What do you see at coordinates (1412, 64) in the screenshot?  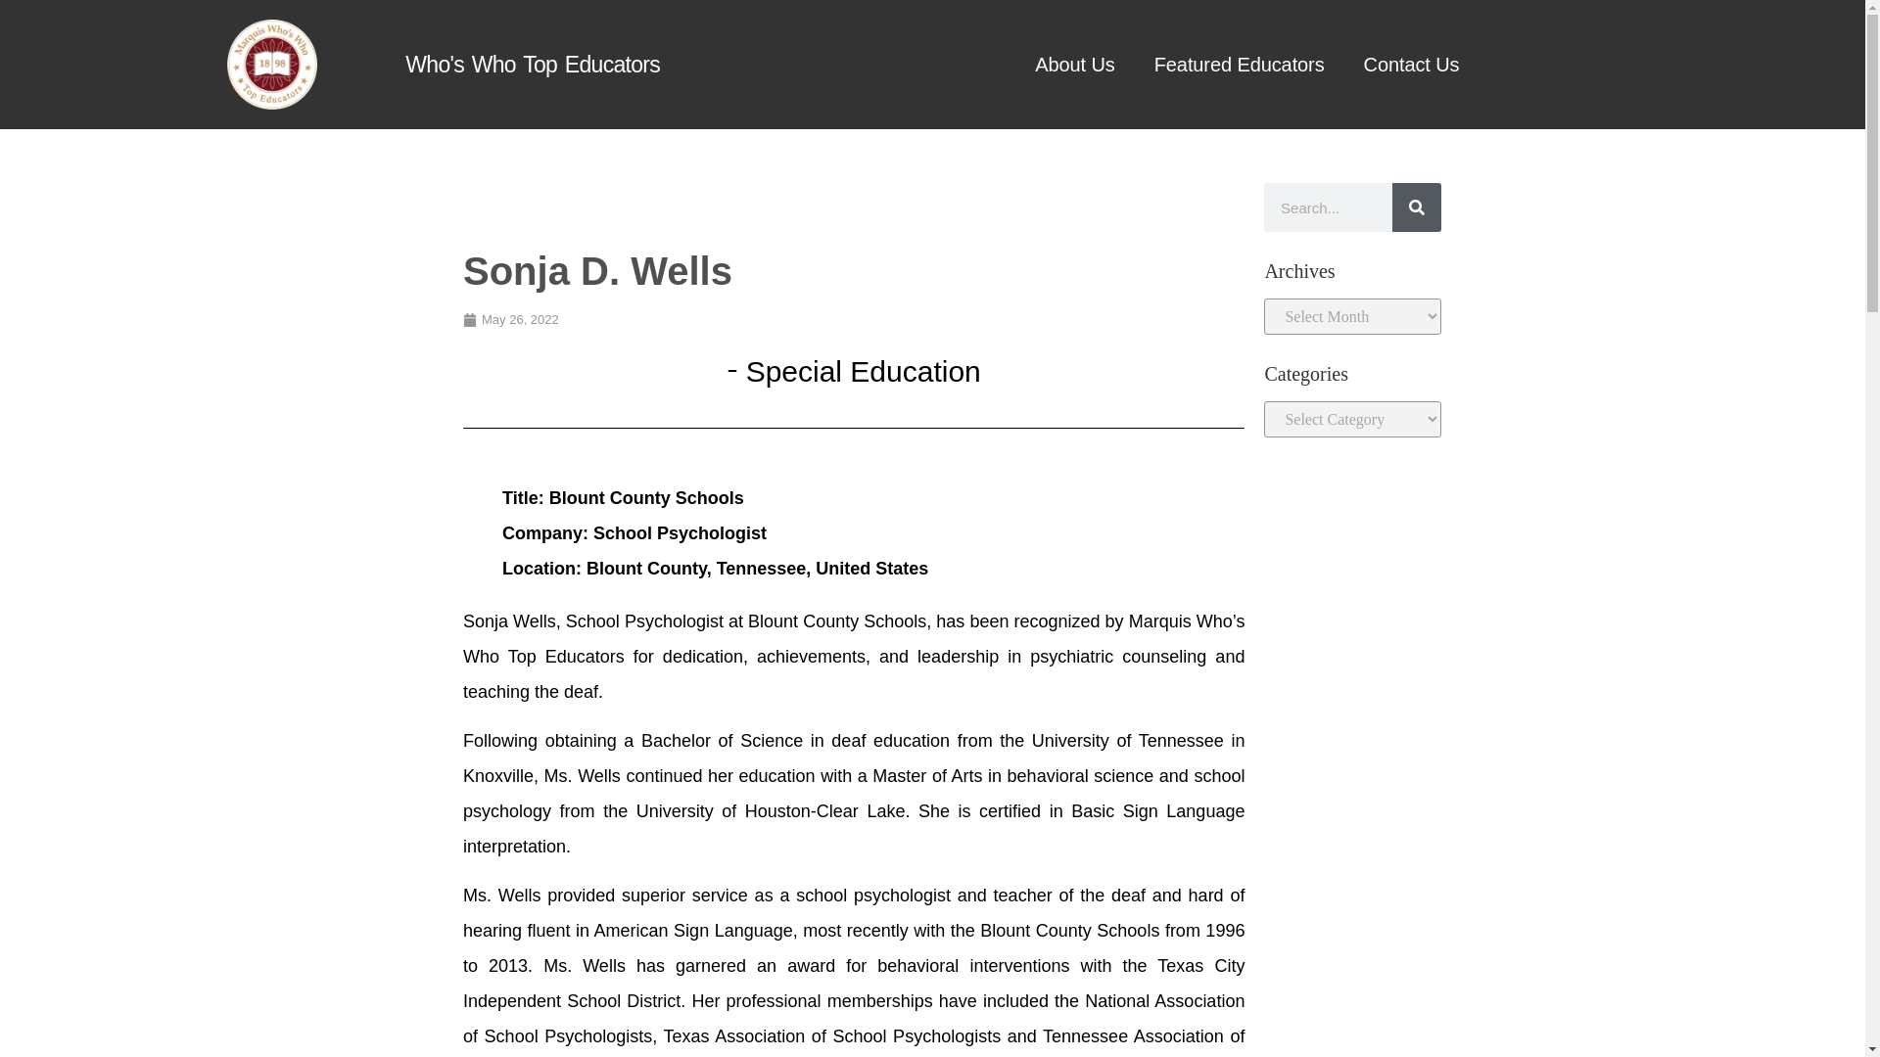 I see `Contact Us` at bounding box center [1412, 64].